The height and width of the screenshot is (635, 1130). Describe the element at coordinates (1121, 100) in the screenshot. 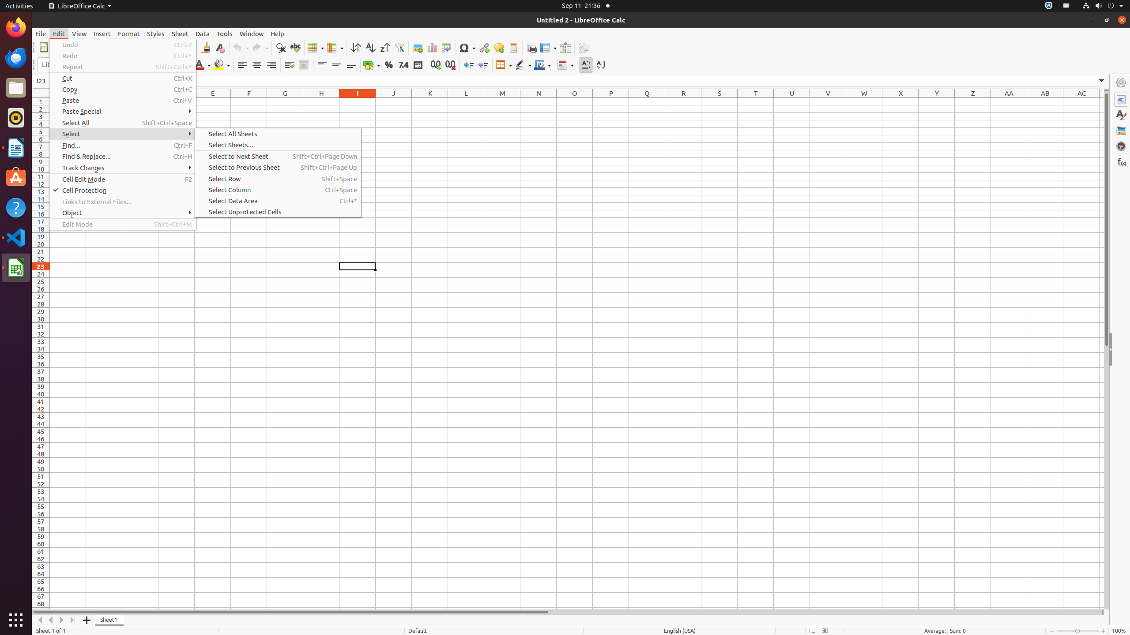

I see `Properties` at that location.